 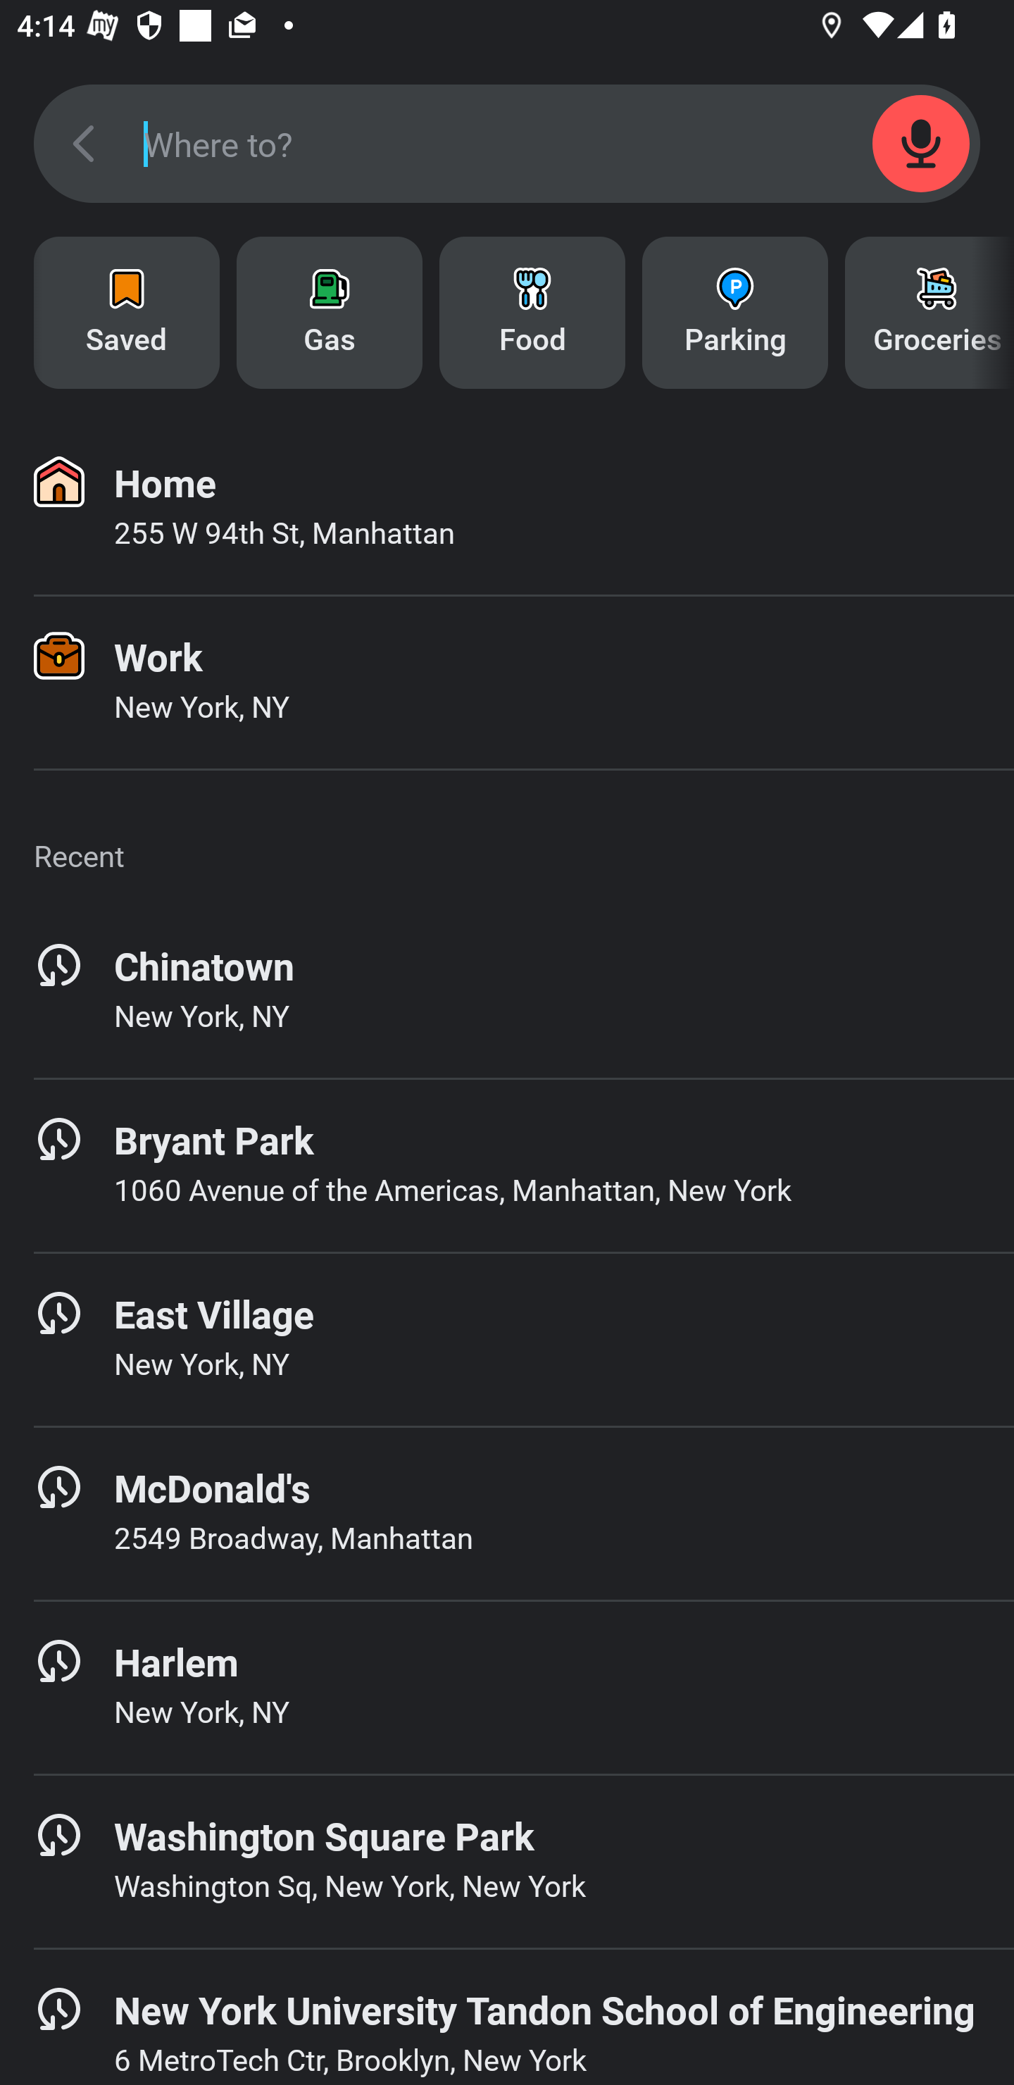 I want to click on Gas, so click(x=330, y=313).